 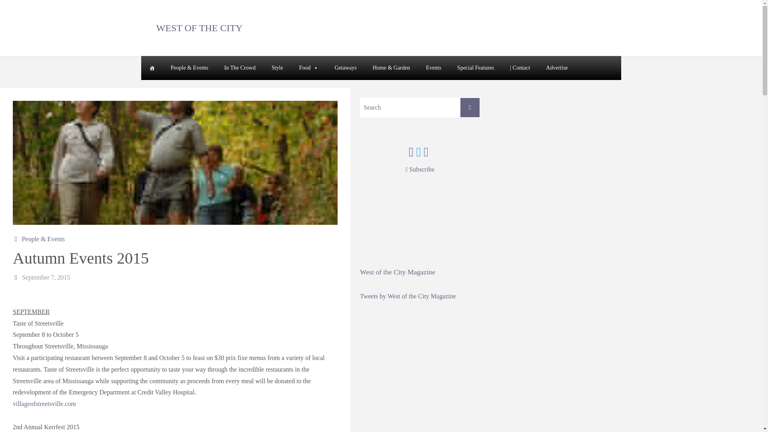 What do you see at coordinates (44, 404) in the screenshot?
I see `villageofstreetsville.com` at bounding box center [44, 404].